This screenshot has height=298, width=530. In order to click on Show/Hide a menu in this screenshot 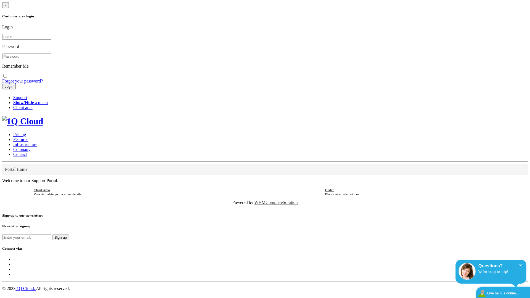, I will do `click(30, 103)`.